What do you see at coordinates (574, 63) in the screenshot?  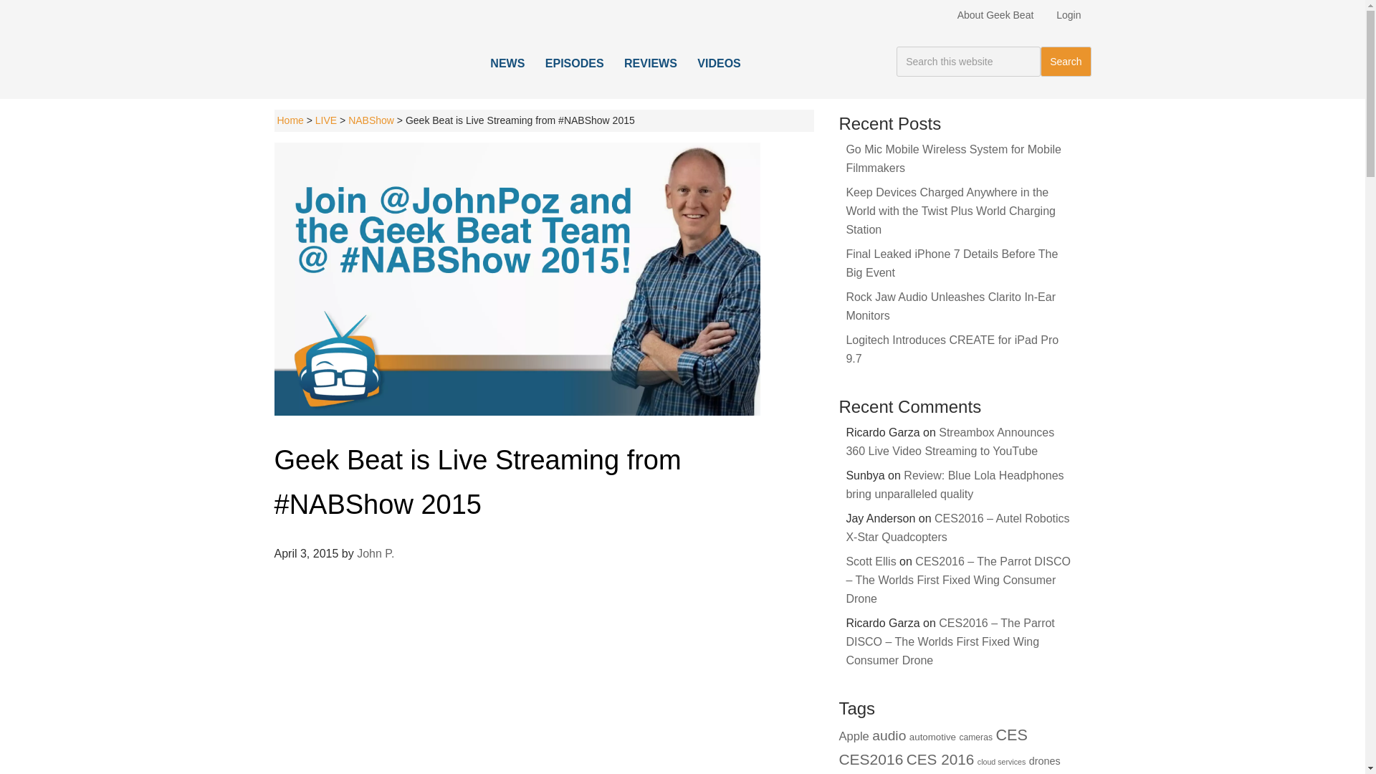 I see `EPISODES` at bounding box center [574, 63].